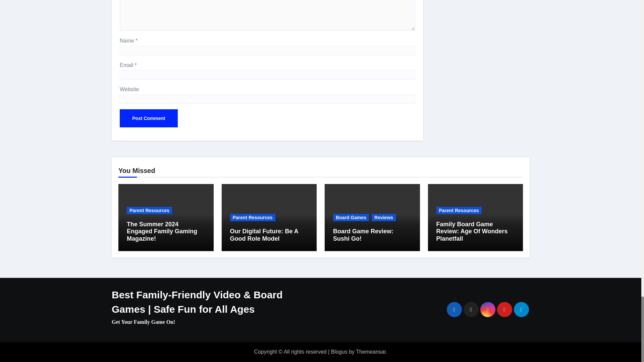  Describe the element at coordinates (363, 235) in the screenshot. I see `Permalink to: Board Game Review: Sushi Go!` at that location.